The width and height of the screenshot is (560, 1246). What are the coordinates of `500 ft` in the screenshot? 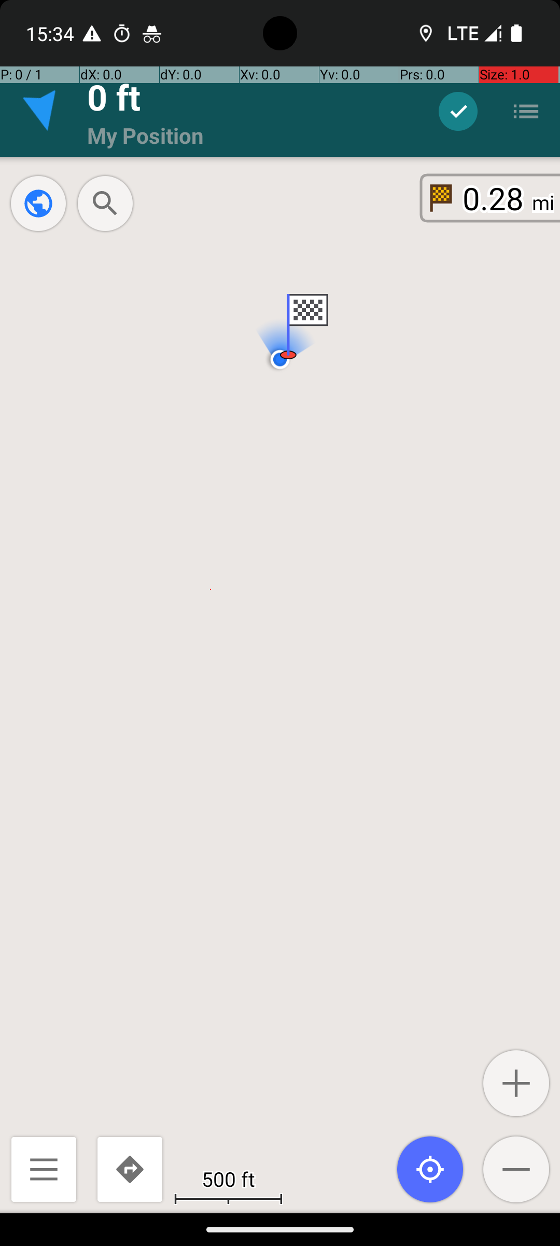 It's located at (228, 1179).